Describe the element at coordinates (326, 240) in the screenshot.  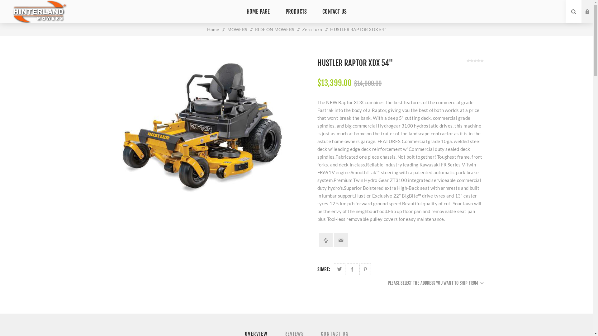
I see `Add to compare list` at that location.